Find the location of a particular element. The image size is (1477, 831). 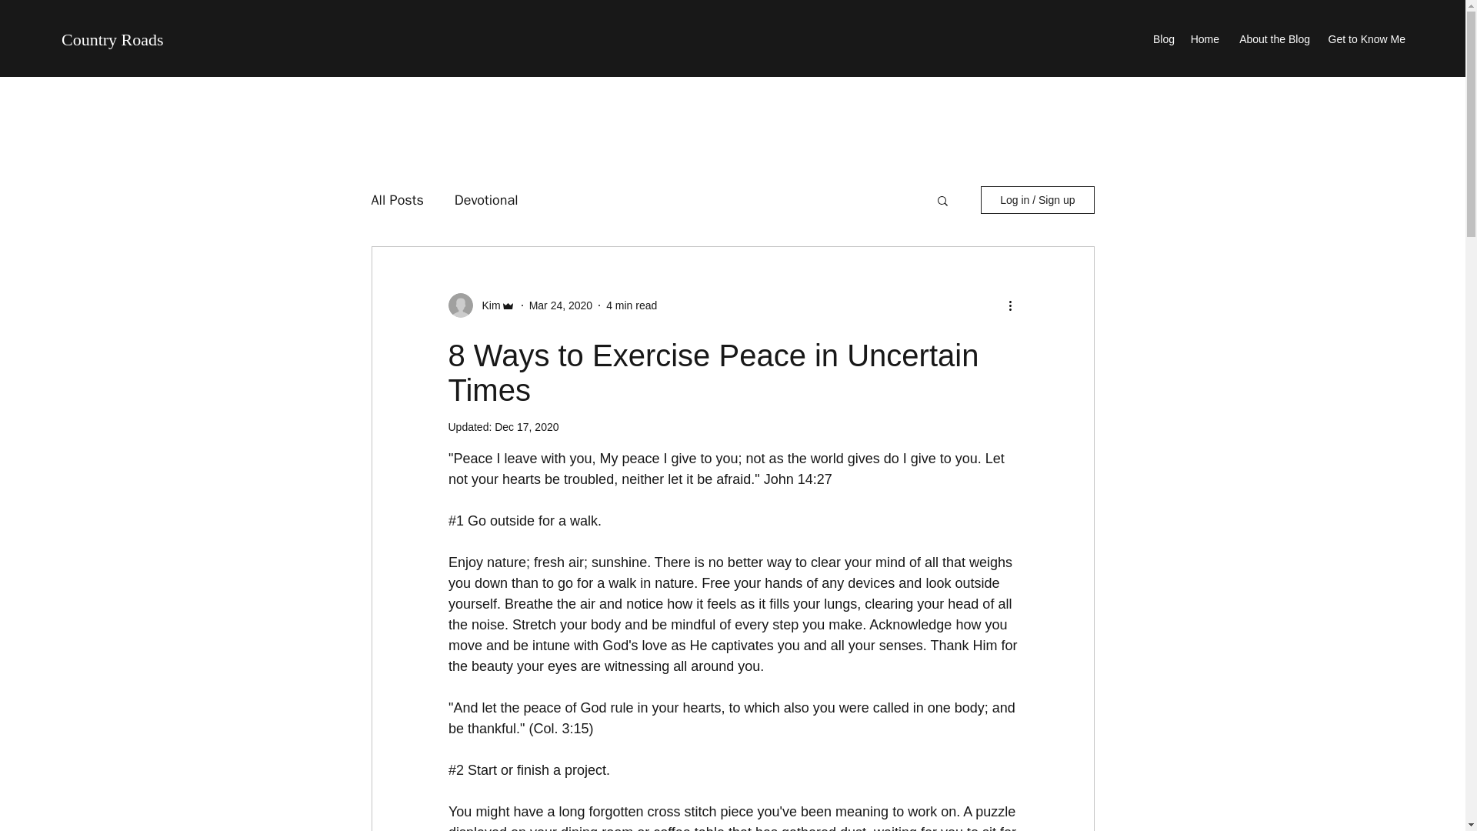

Get to Know Me is located at coordinates (1365, 38).